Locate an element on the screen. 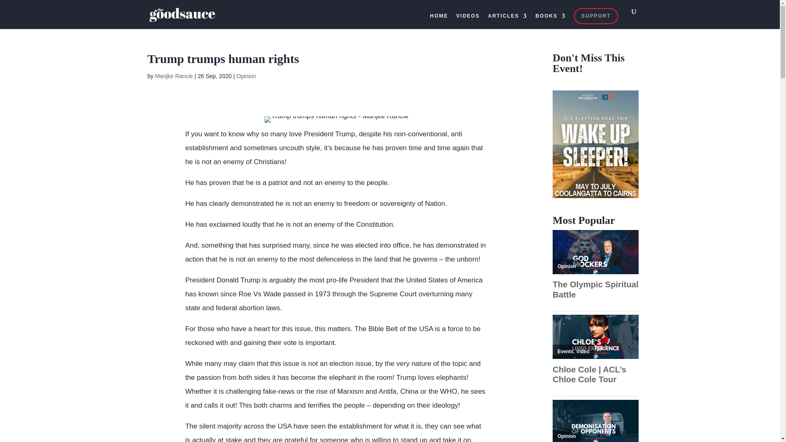 The width and height of the screenshot is (786, 442). Opinion is located at coordinates (567, 266).